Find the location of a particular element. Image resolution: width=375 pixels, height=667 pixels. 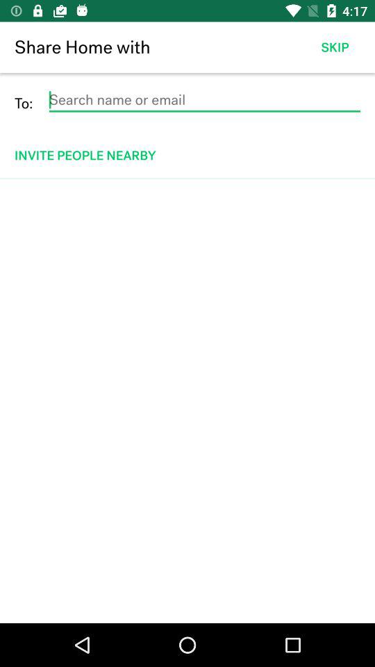

open skip icon is located at coordinates (335, 47).